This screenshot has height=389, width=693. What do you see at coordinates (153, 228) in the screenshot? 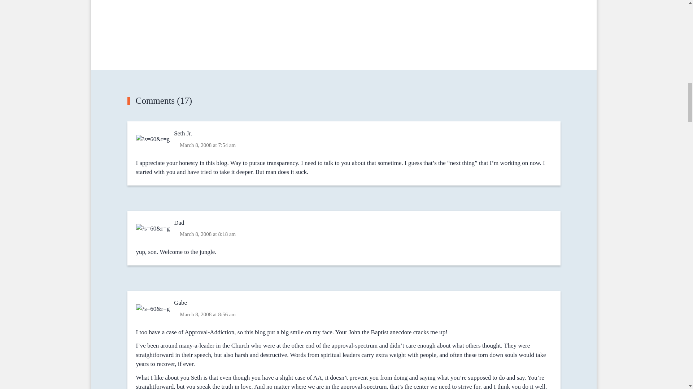
I see `I care about the approval of men too much 3` at bounding box center [153, 228].